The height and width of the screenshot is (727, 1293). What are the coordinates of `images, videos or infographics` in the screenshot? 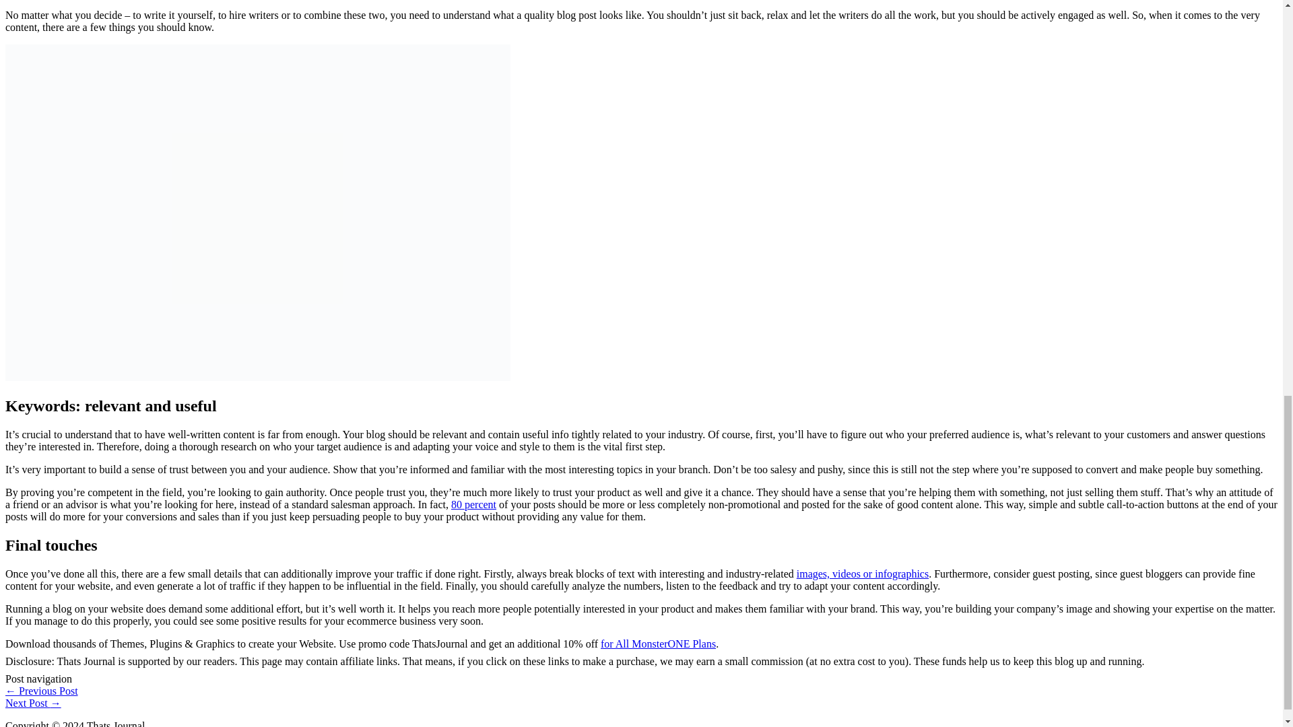 It's located at (862, 574).